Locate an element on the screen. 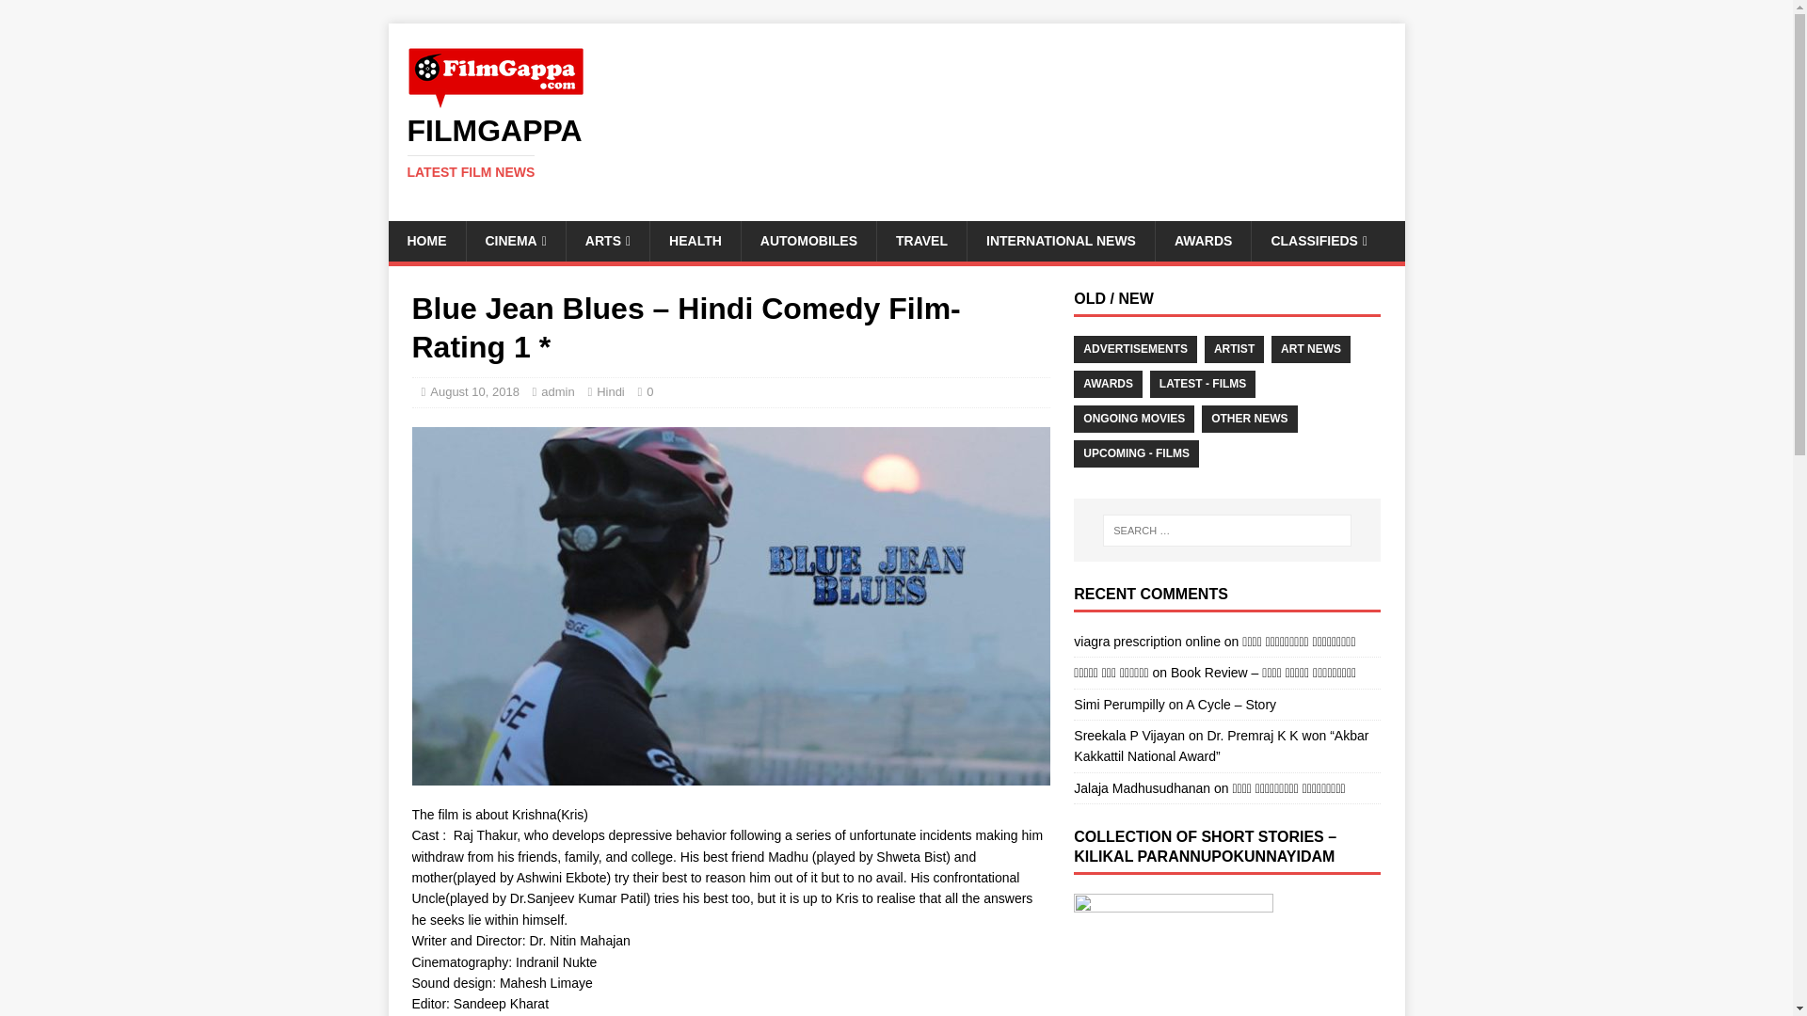 The image size is (1807, 1016). HOME is located at coordinates (514, 241).